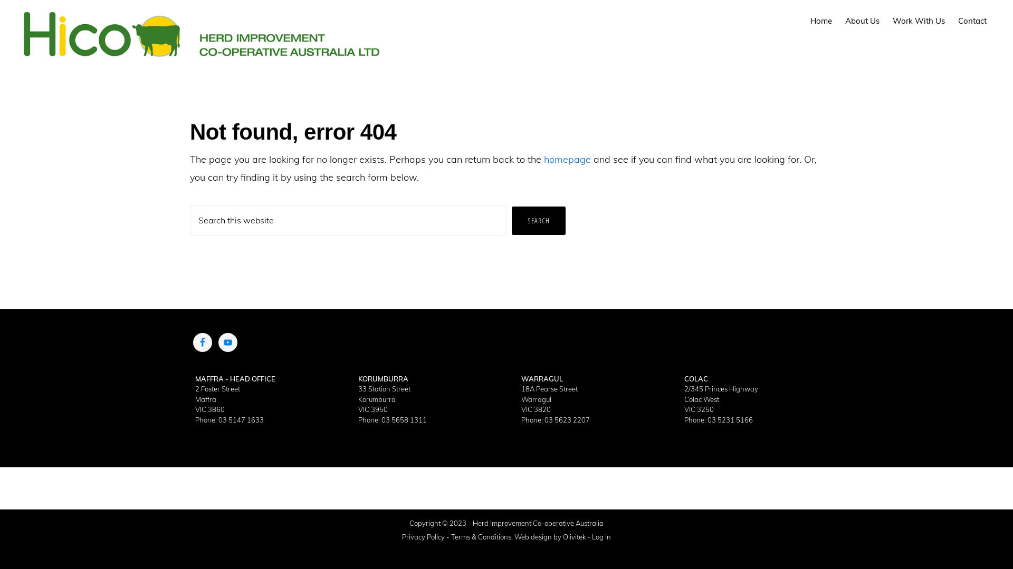  Describe the element at coordinates (574, 537) in the screenshot. I see `Olivitek` at that location.